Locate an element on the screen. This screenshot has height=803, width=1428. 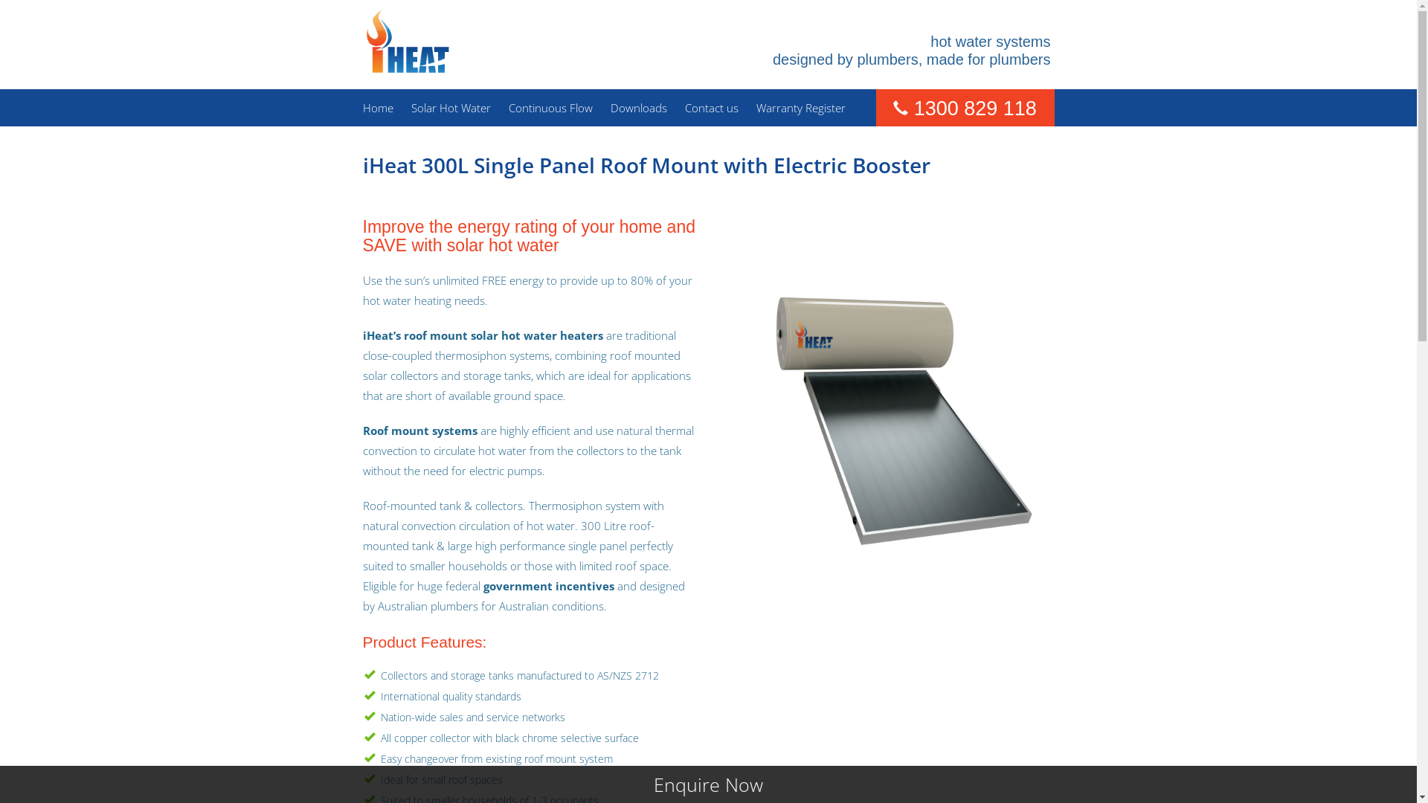
Downloads is located at coordinates (638, 108).